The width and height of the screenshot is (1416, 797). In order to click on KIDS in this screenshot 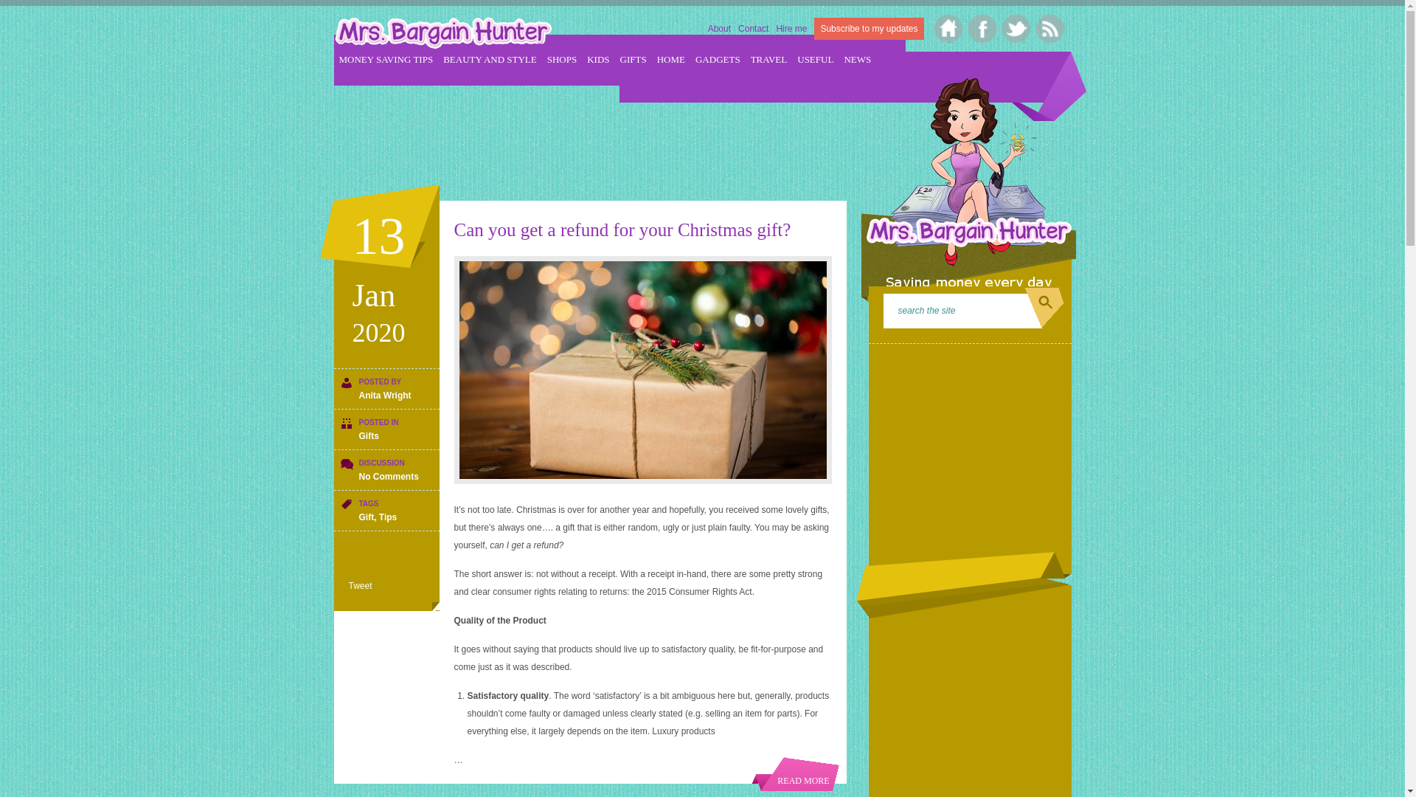, I will do `click(597, 59)`.